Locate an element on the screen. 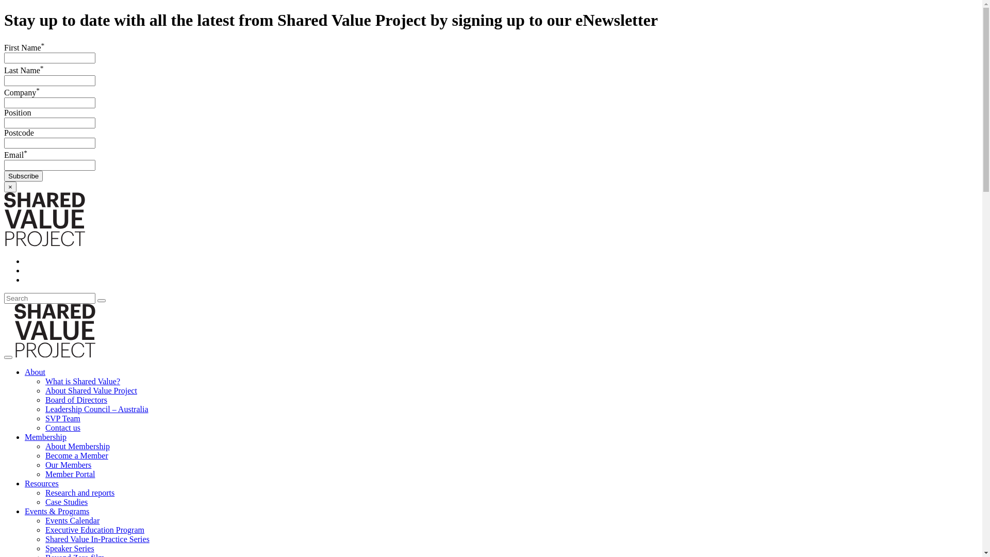 The height and width of the screenshot is (557, 990). Resources is located at coordinates (42, 484).